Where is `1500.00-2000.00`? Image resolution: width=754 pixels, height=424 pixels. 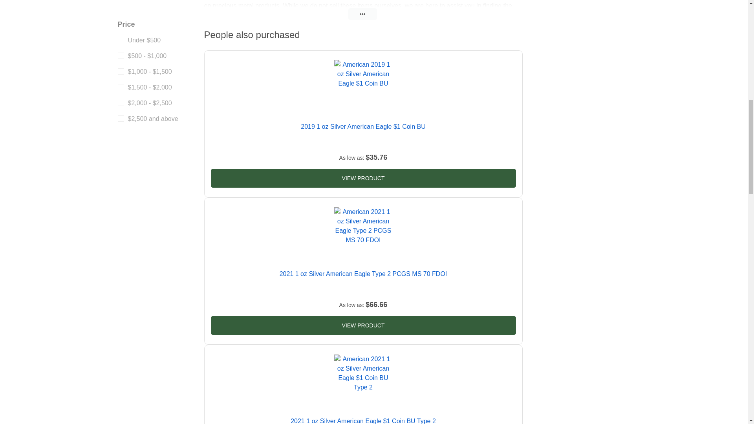 1500.00-2000.00 is located at coordinates (121, 87).